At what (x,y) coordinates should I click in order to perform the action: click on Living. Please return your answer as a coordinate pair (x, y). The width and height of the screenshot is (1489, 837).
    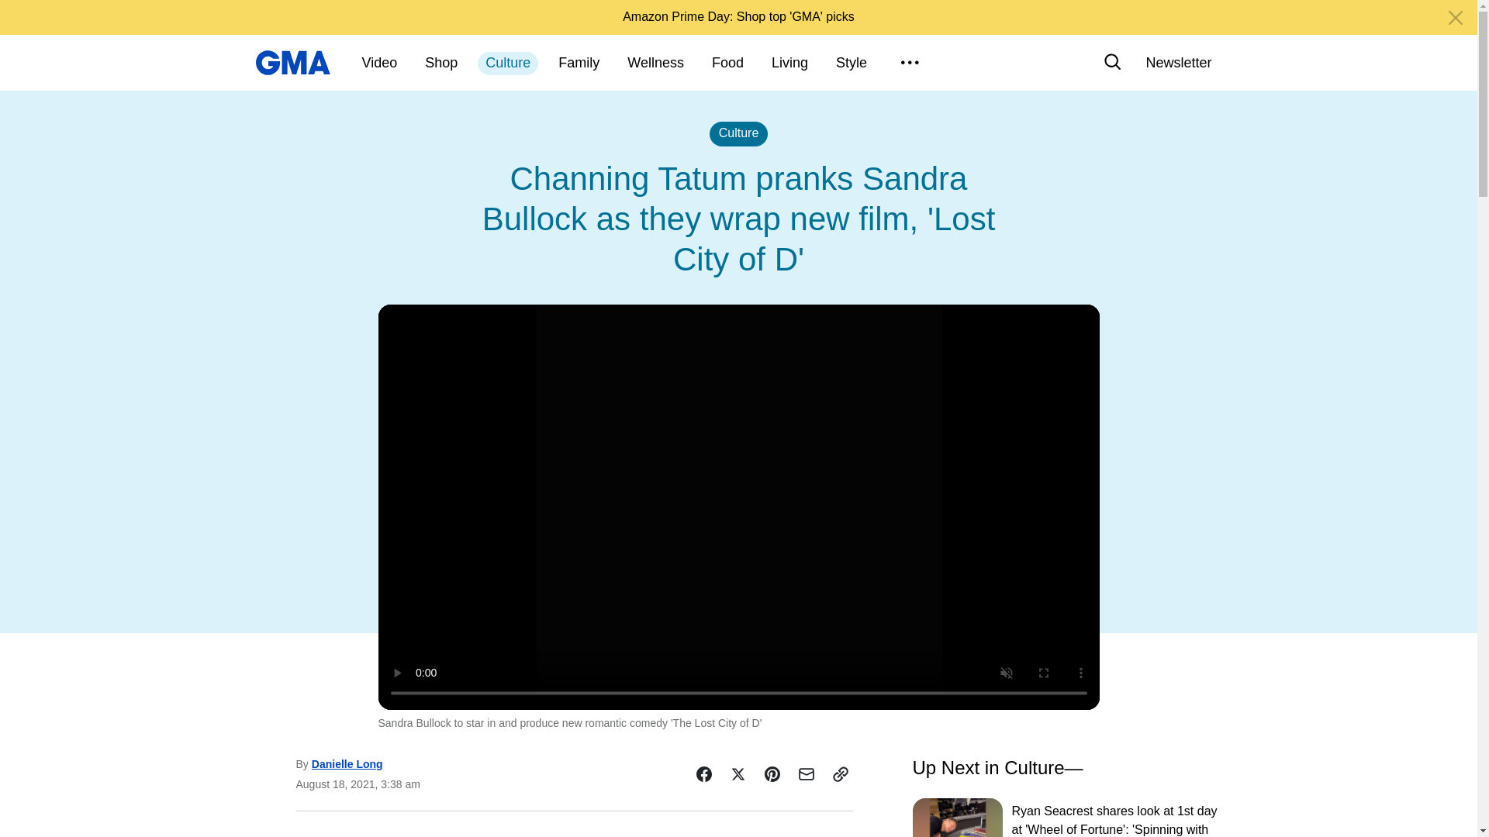
    Looking at the image, I should click on (789, 64).